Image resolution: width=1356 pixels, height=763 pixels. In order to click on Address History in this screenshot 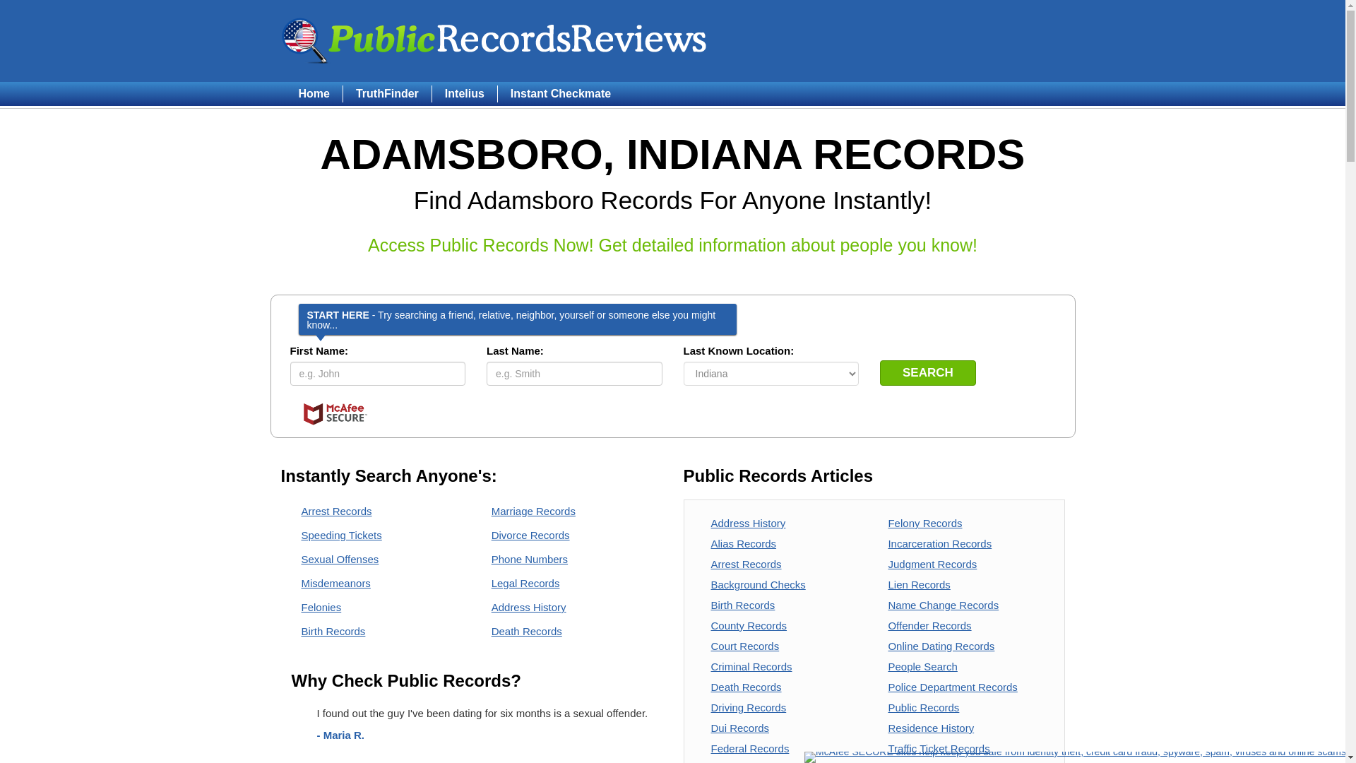, I will do `click(528, 608)`.